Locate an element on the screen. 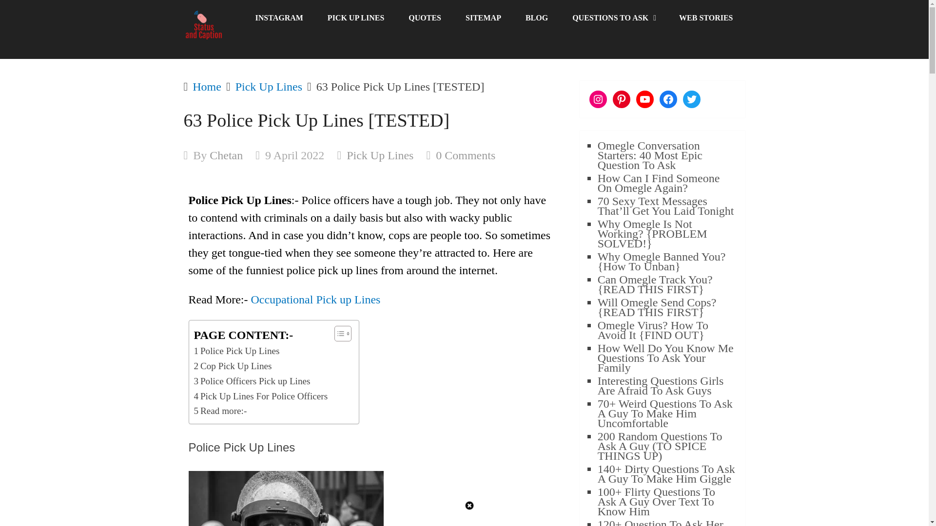 The width and height of the screenshot is (936, 526). BLOG is located at coordinates (536, 18).